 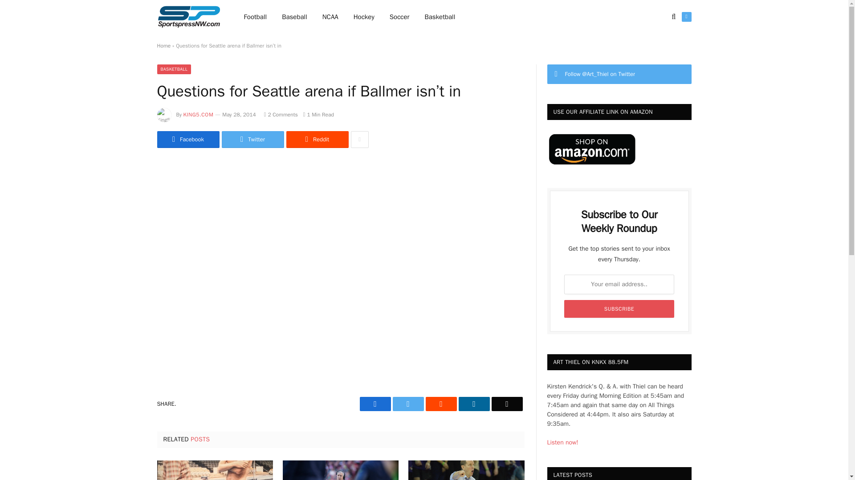 What do you see at coordinates (364, 17) in the screenshot?
I see `Hockey` at bounding box center [364, 17].